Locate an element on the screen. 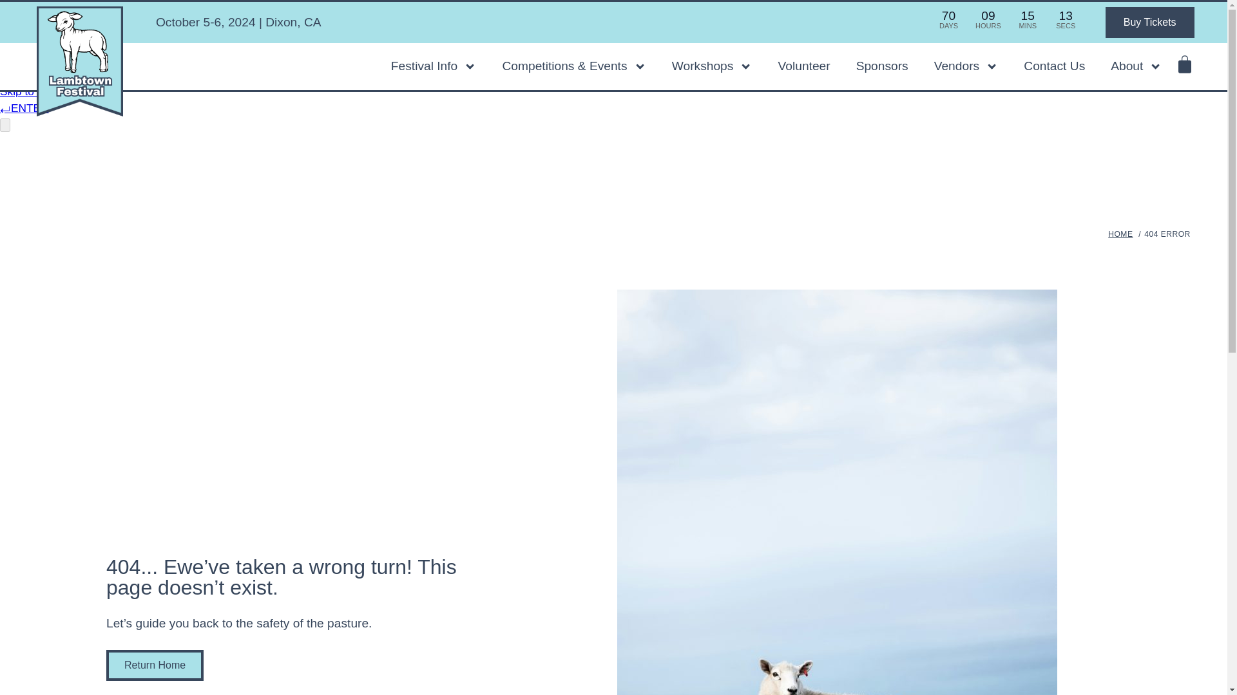 The image size is (1237, 695). Contact Us is located at coordinates (1054, 67).